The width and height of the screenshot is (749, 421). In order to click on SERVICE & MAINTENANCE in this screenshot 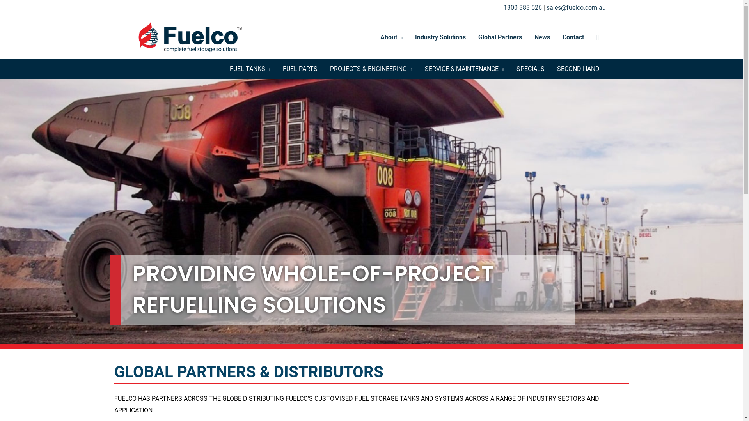, I will do `click(464, 69)`.